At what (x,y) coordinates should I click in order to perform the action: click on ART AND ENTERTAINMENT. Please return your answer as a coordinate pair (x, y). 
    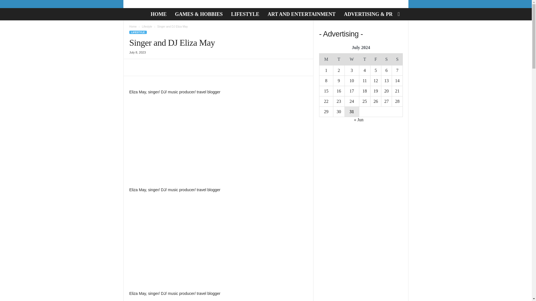
    Looking at the image, I should click on (263, 4).